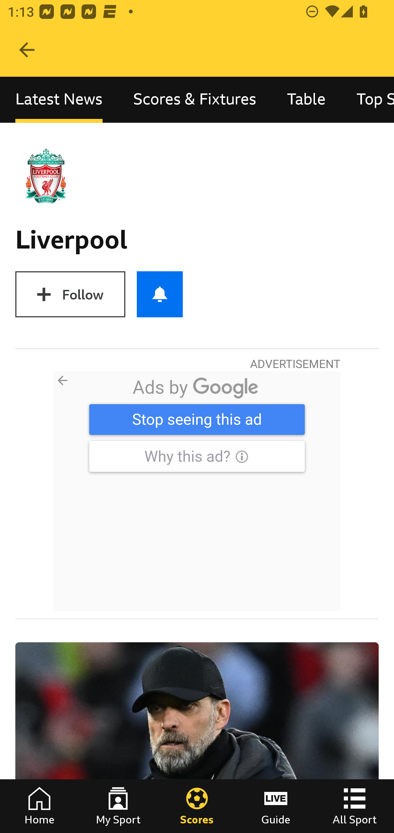 This screenshot has height=833, width=394. I want to click on My Sport, so click(118, 806).